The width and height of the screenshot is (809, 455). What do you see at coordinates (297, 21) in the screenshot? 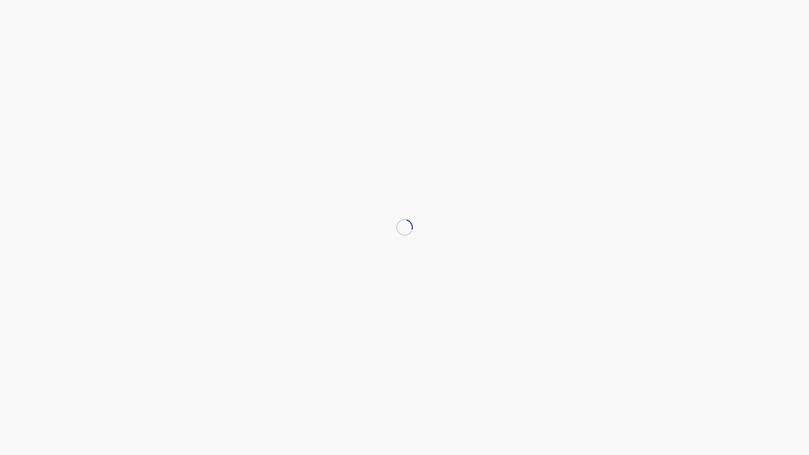
I see `HOME` at bounding box center [297, 21].